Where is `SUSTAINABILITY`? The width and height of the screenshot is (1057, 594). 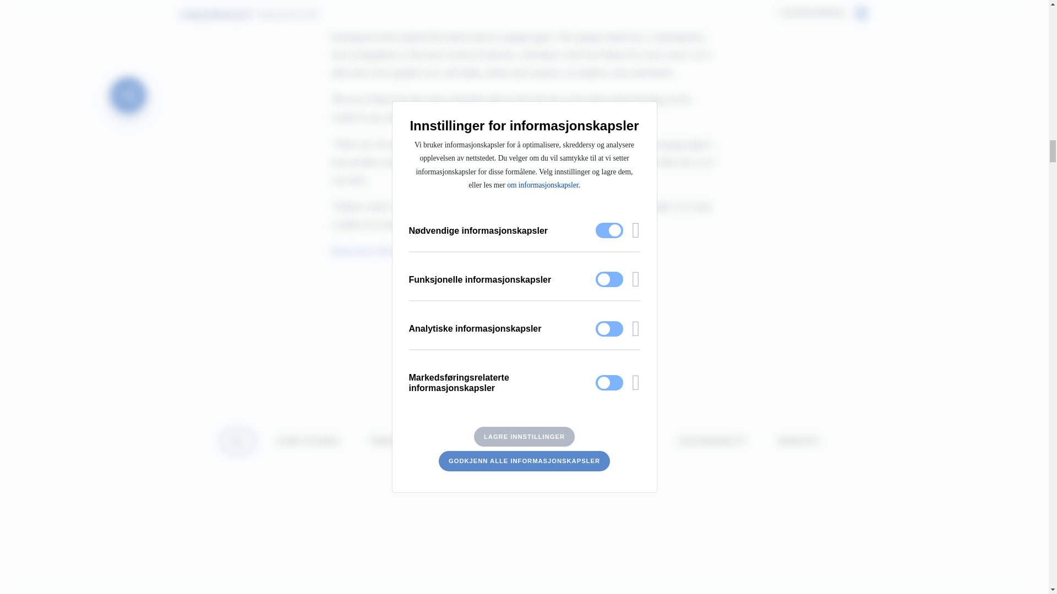 SUSTAINABILITY is located at coordinates (712, 441).